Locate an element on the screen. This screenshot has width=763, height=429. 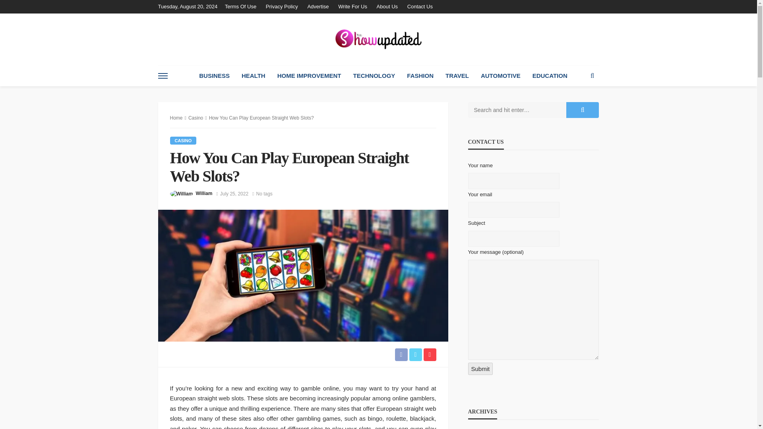
Privacy Policy is located at coordinates (282, 6).